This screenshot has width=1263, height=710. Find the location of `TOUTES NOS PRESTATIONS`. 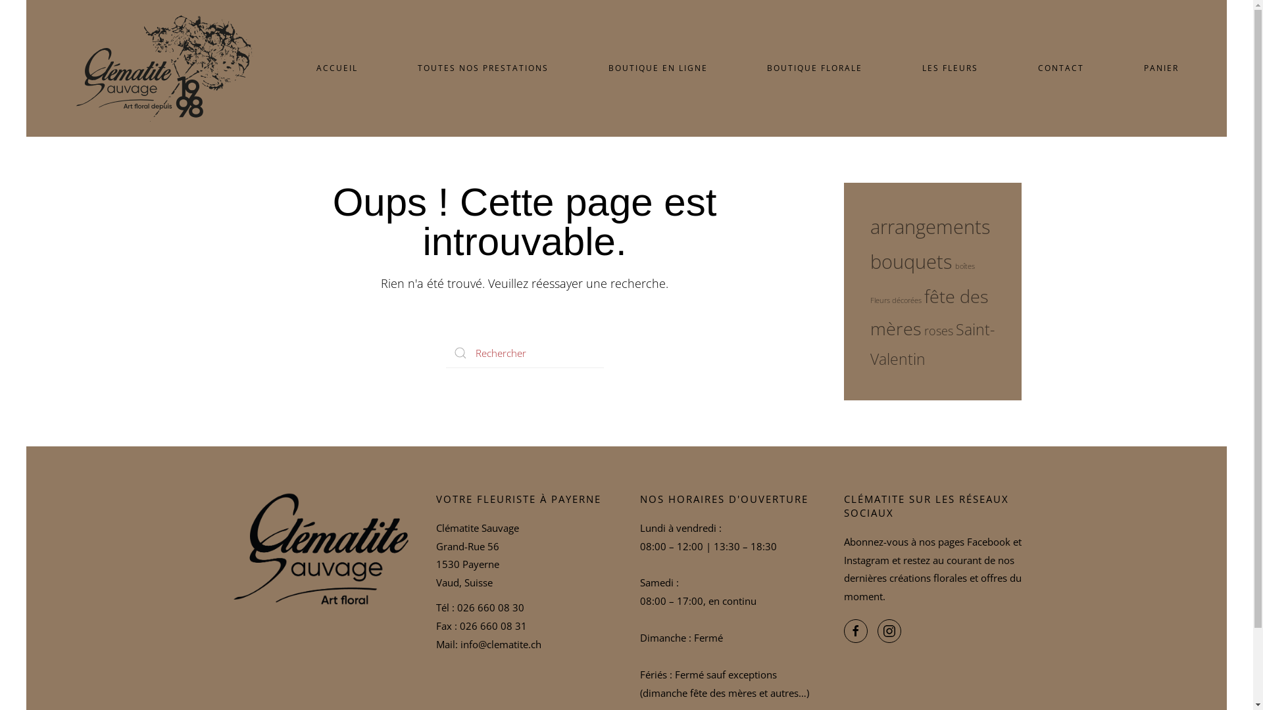

TOUTES NOS PRESTATIONS is located at coordinates (483, 68).